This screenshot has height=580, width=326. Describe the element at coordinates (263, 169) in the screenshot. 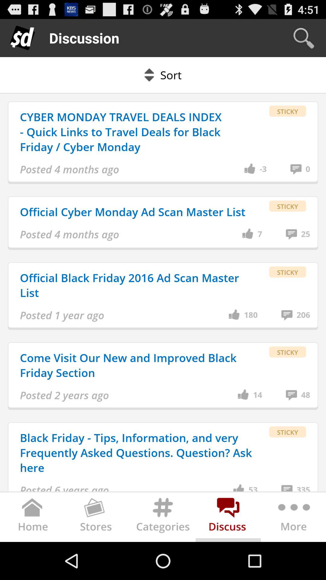

I see `scroll until the -3 app` at that location.